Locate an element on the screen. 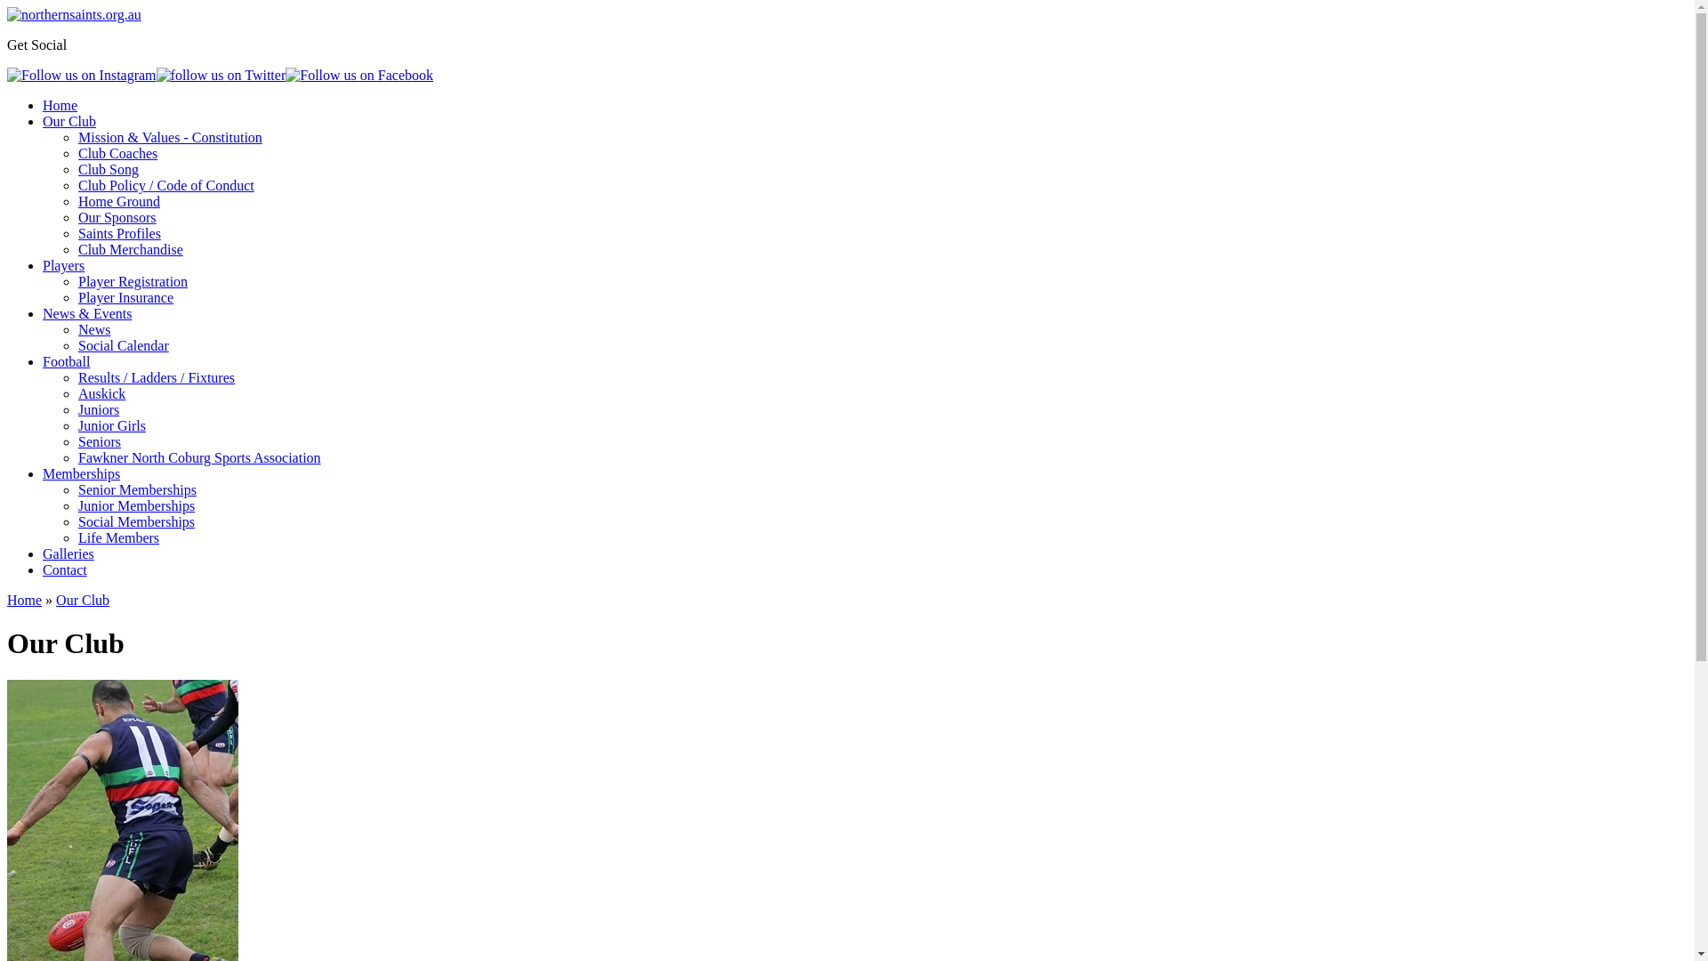  Contact is located at coordinates (65, 569).